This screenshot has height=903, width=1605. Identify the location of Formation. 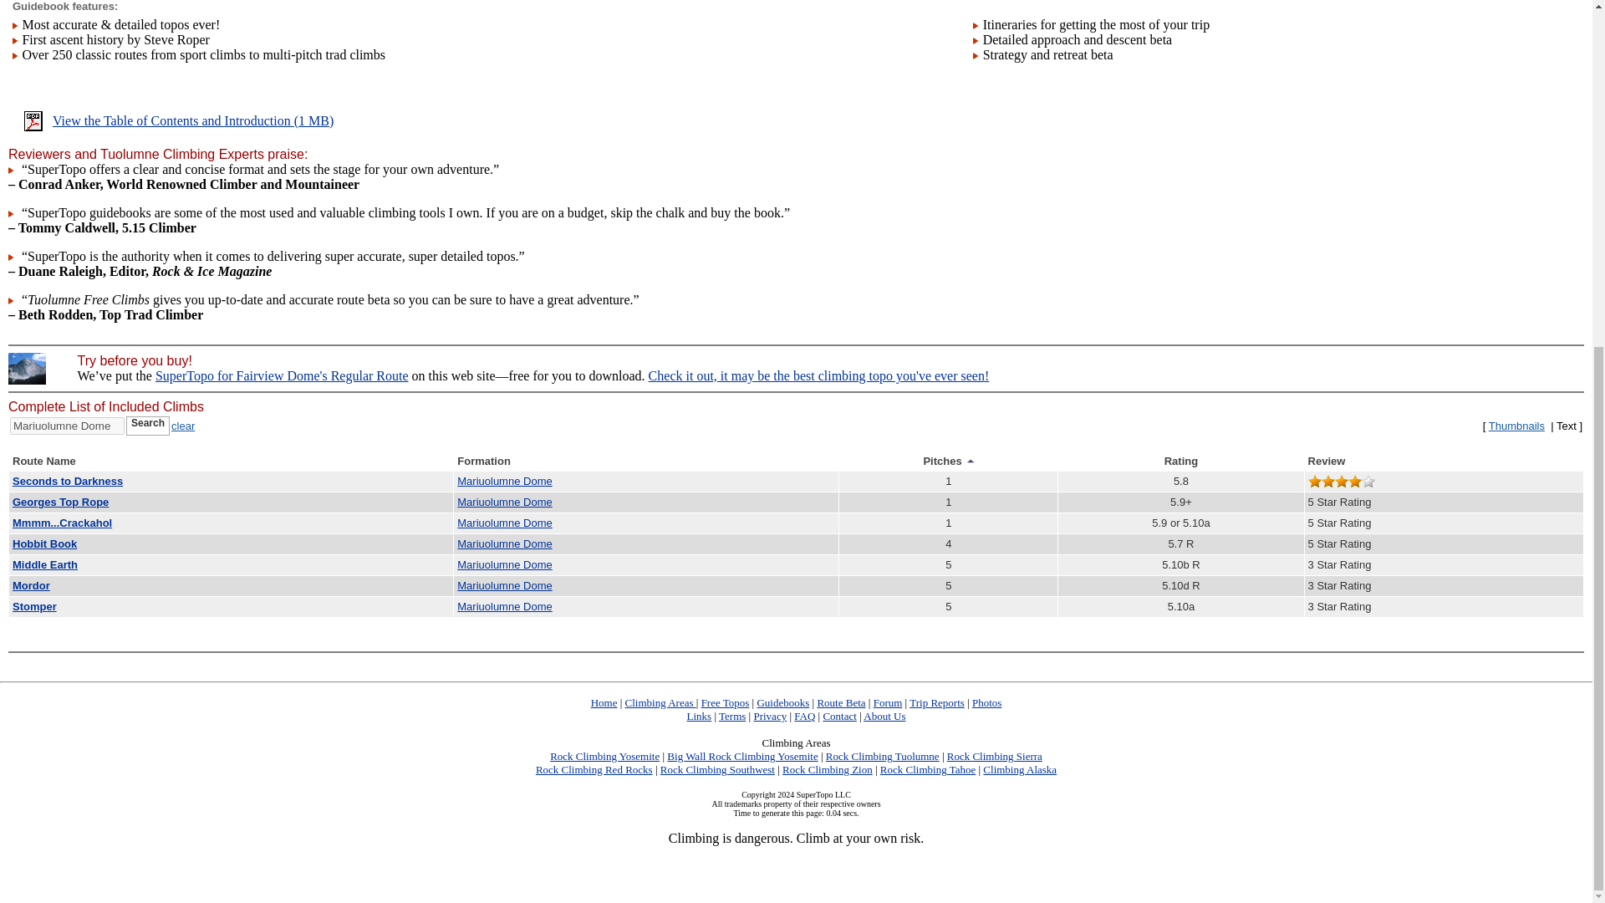
(483, 462).